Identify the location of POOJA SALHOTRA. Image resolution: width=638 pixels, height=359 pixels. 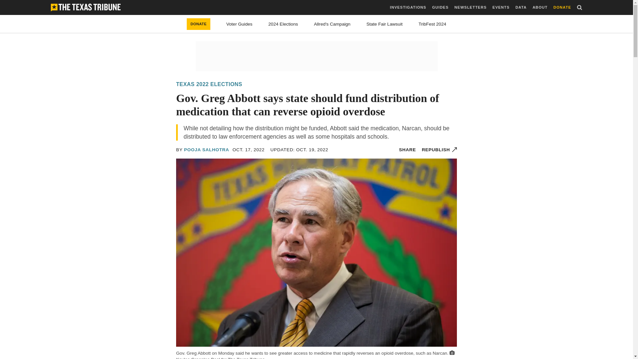
(207, 150).